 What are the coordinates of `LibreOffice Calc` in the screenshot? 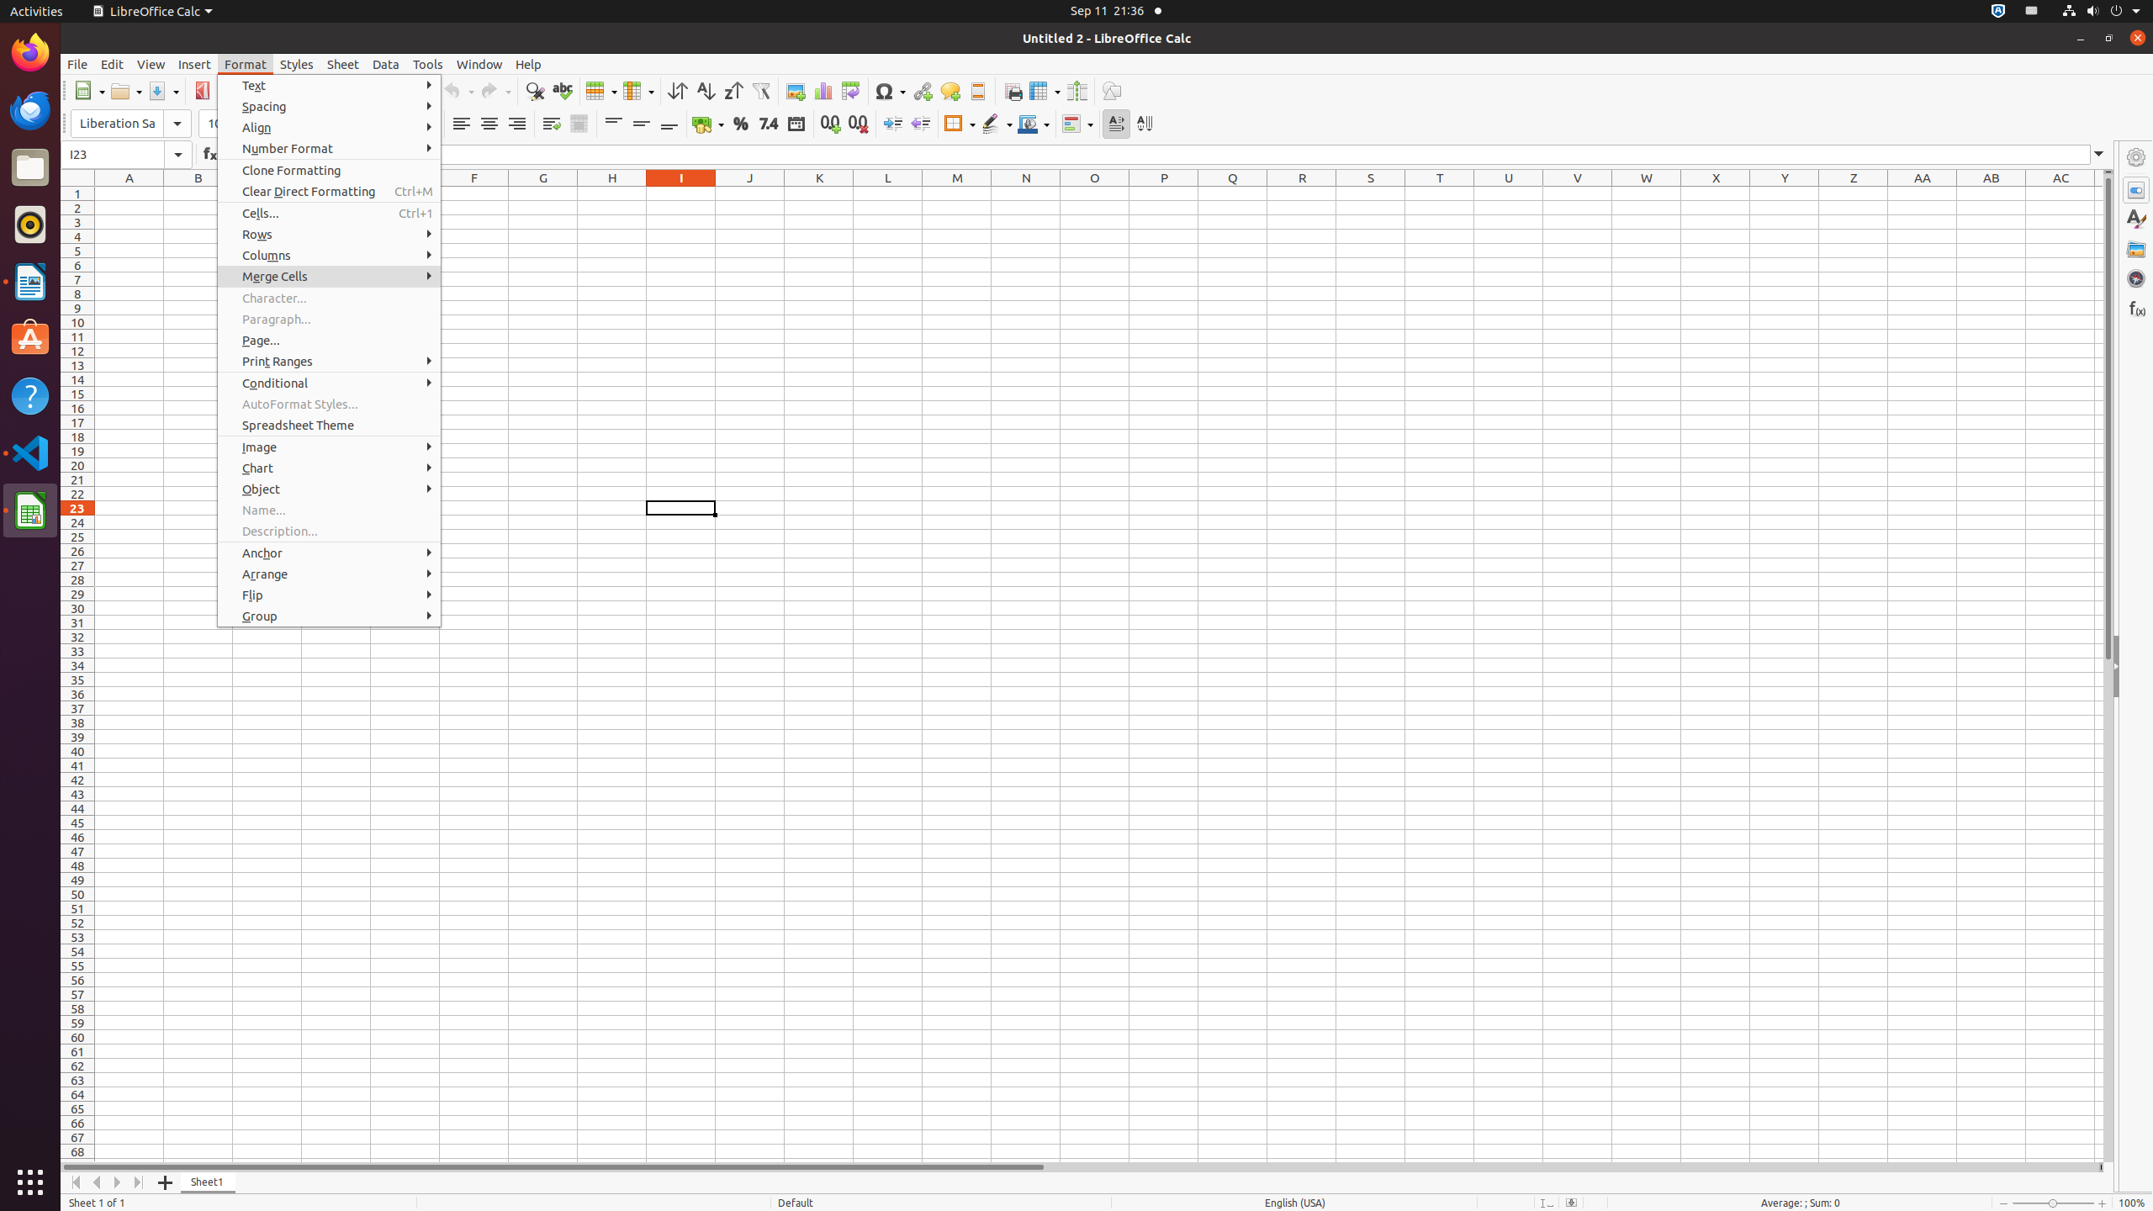 It's located at (152, 12).